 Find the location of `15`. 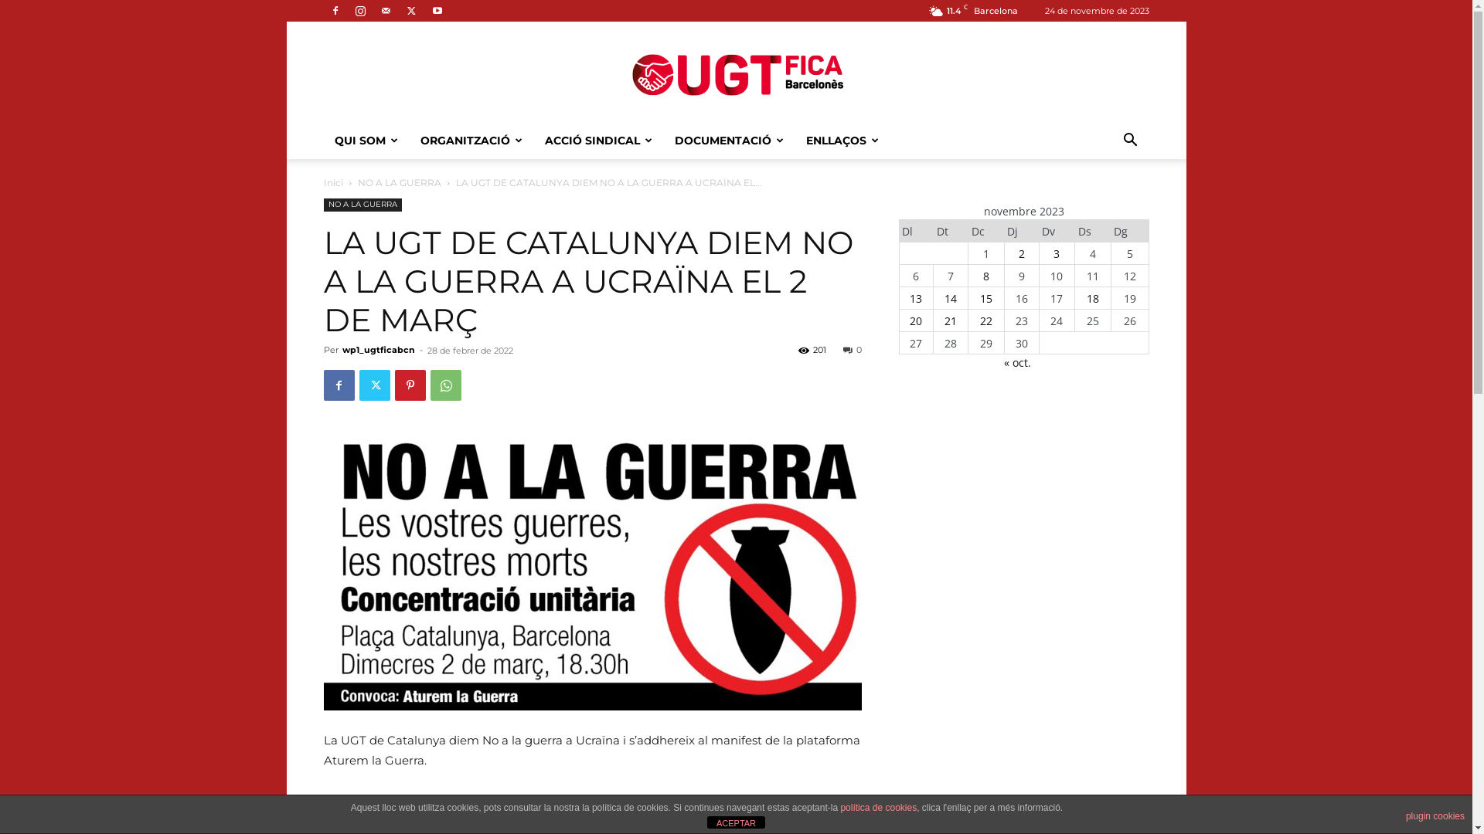

15 is located at coordinates (986, 298).